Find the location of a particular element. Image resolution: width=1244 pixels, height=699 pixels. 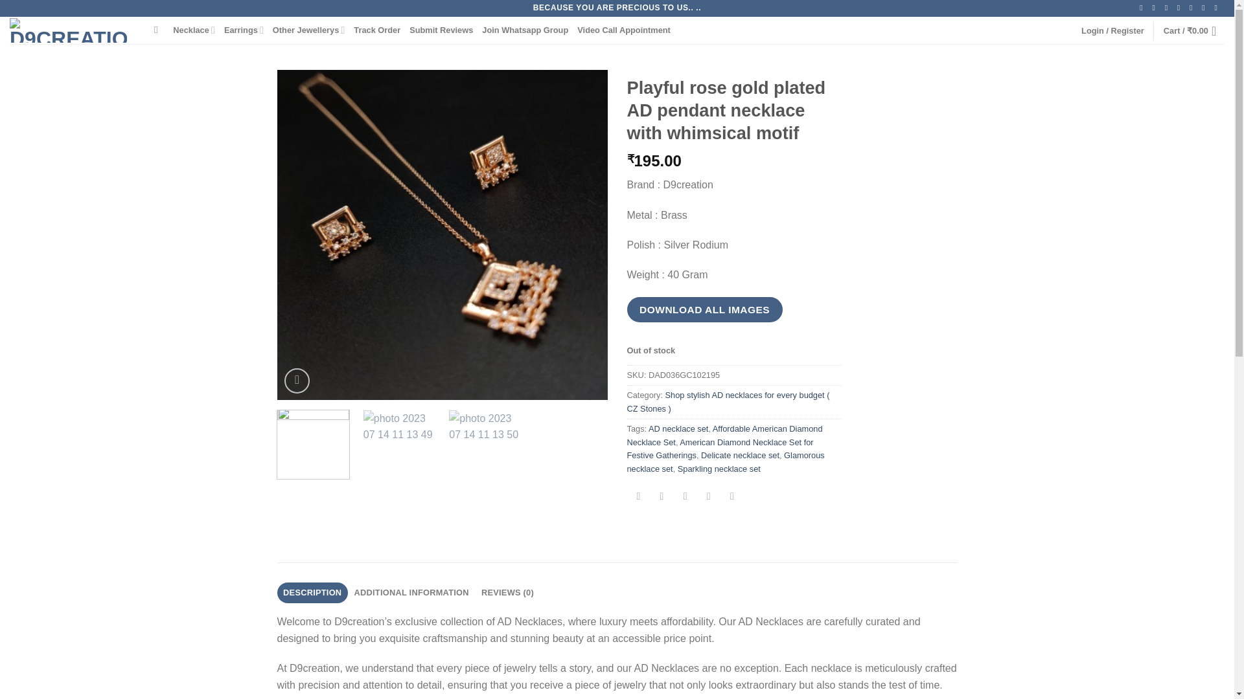

Download All Images is located at coordinates (704, 309).